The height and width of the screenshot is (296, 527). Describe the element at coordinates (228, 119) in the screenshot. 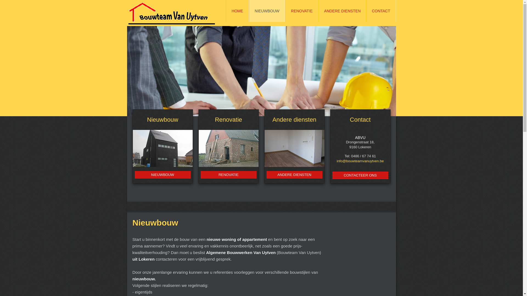

I see `Renovatie` at that location.